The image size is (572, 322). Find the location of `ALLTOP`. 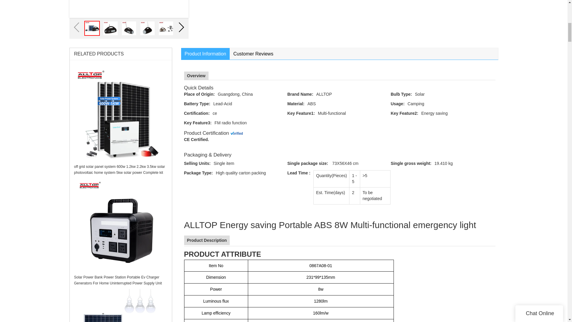

ALLTOP is located at coordinates (353, 94).